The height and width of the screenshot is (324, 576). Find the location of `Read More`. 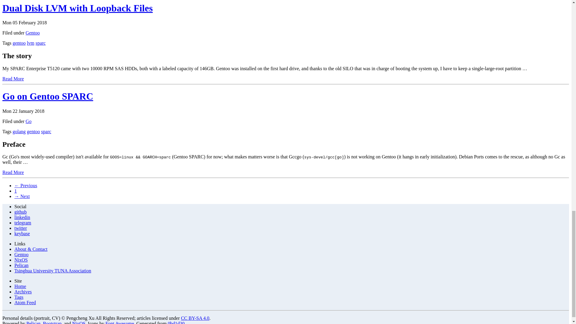

Read More is located at coordinates (13, 172).